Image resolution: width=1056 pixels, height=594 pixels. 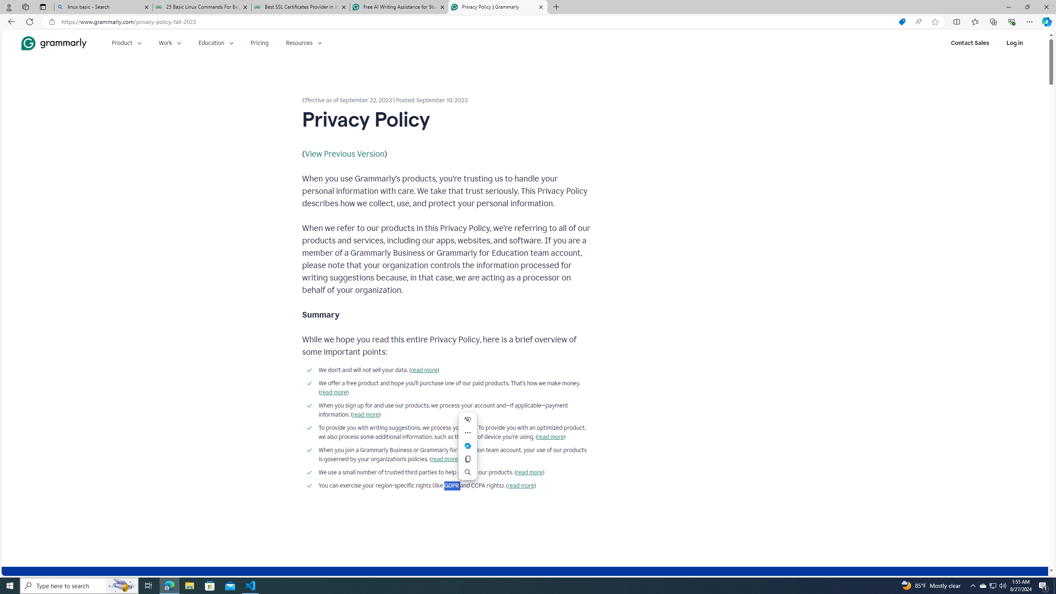 I want to click on Hide menu, so click(x=468, y=419).